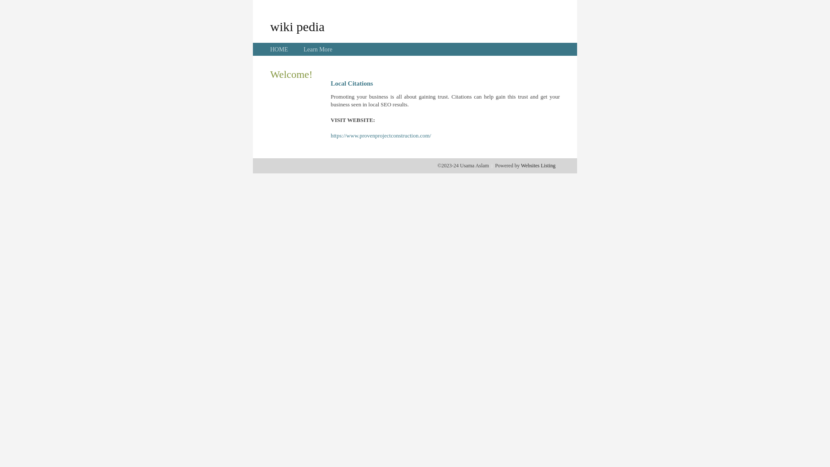 This screenshot has width=830, height=467. Describe the element at coordinates (279, 49) in the screenshot. I see `HOME` at that location.